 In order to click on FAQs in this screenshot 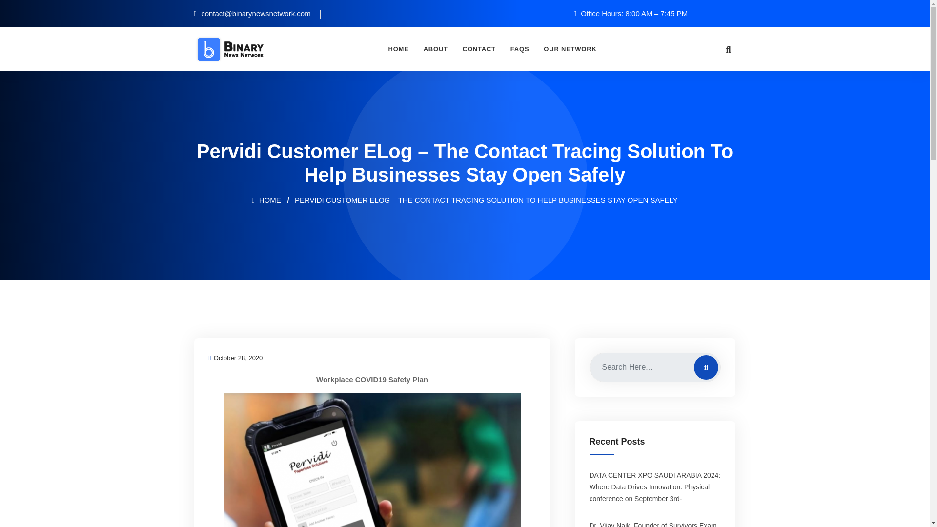, I will do `click(520, 49)`.